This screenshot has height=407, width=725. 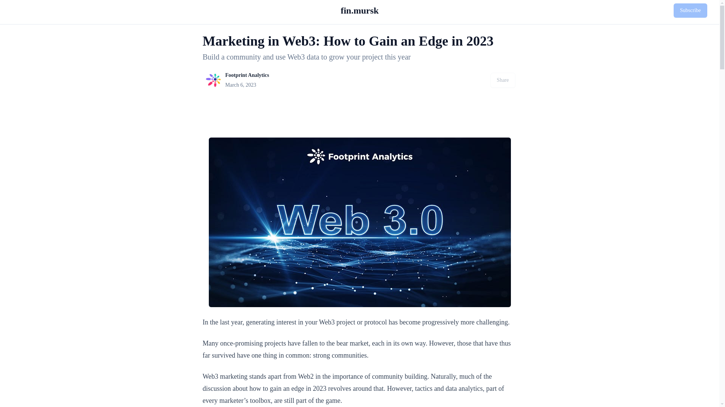 I want to click on Subscribe, so click(x=690, y=11).